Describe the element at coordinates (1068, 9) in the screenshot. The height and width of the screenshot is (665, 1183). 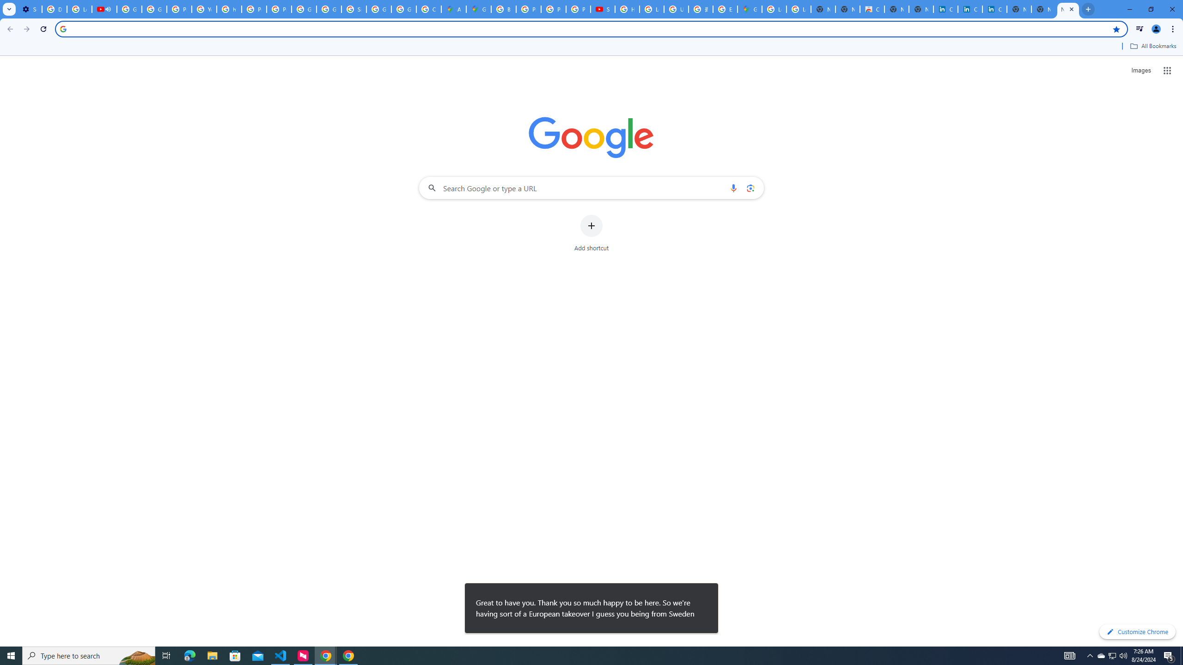
I see `New Tab` at that location.